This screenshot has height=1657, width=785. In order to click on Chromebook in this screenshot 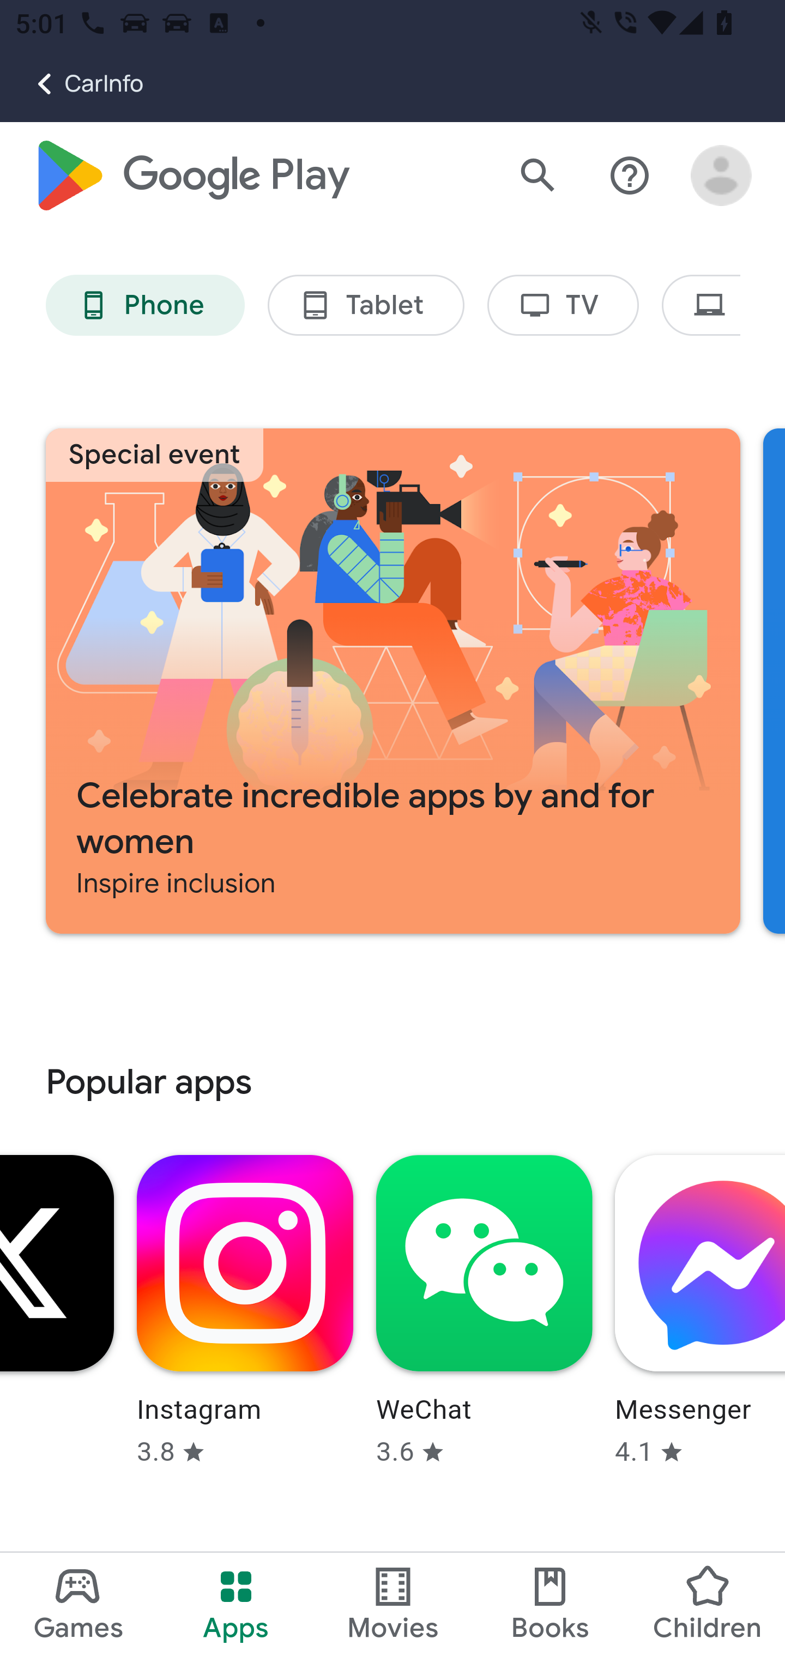, I will do `click(701, 306)`.